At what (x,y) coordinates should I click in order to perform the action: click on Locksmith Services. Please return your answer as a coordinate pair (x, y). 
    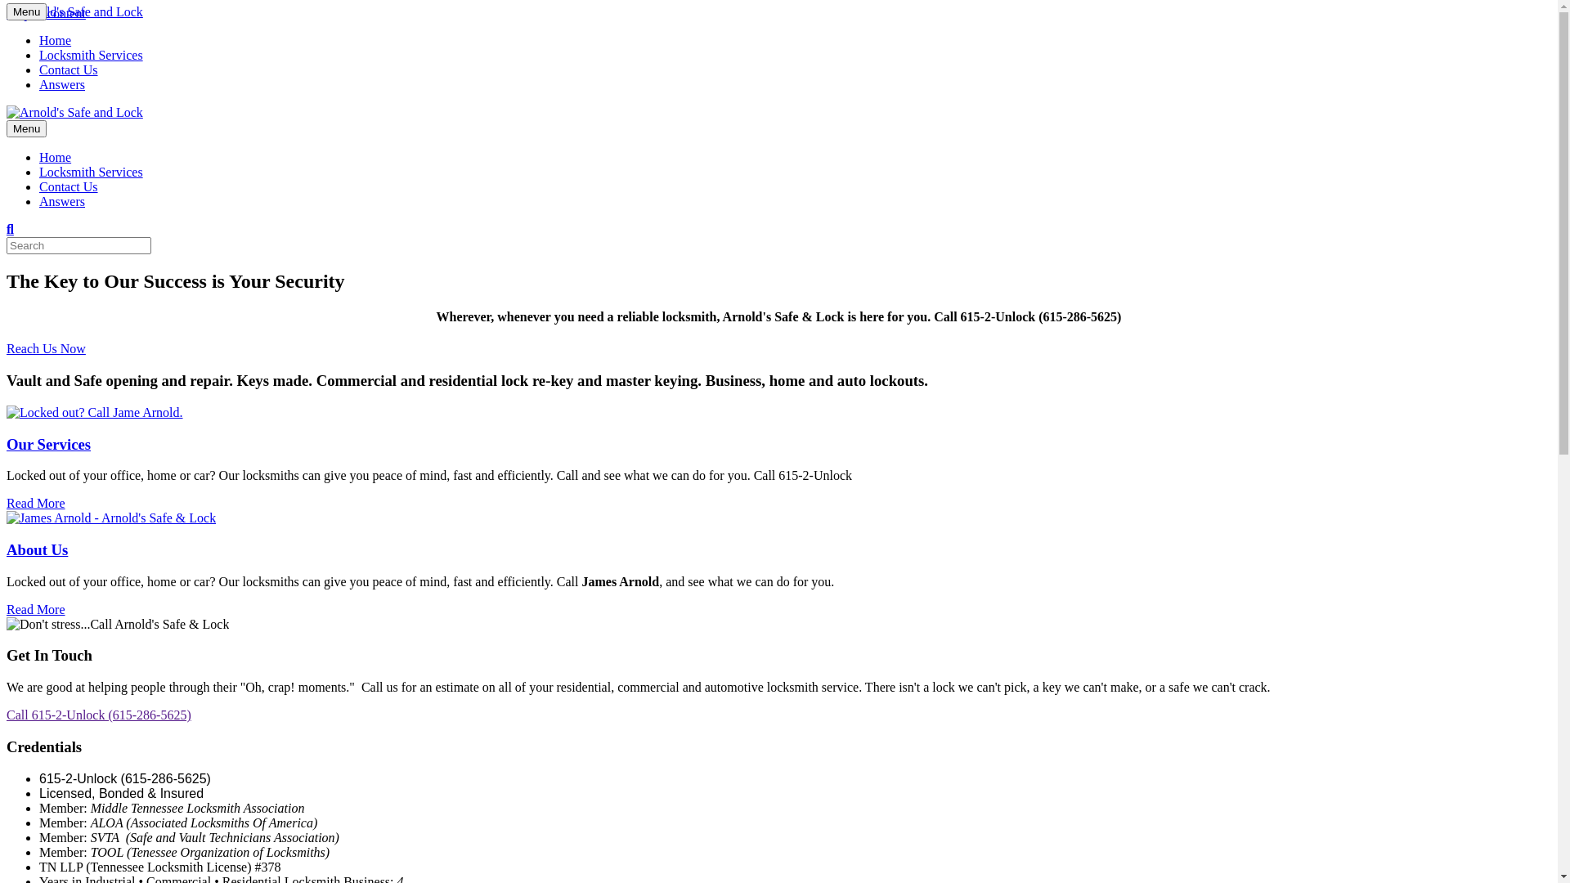
    Looking at the image, I should click on (92, 172).